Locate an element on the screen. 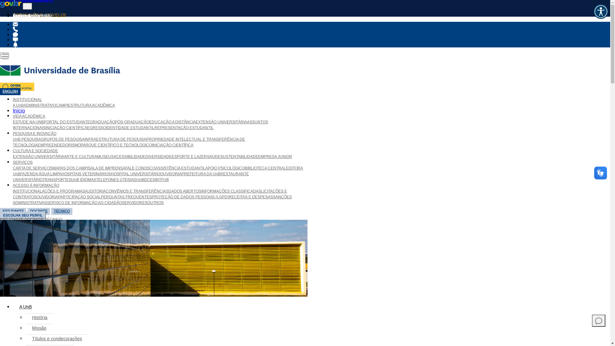  FALE CONOSCO is located at coordinates (140, 169).